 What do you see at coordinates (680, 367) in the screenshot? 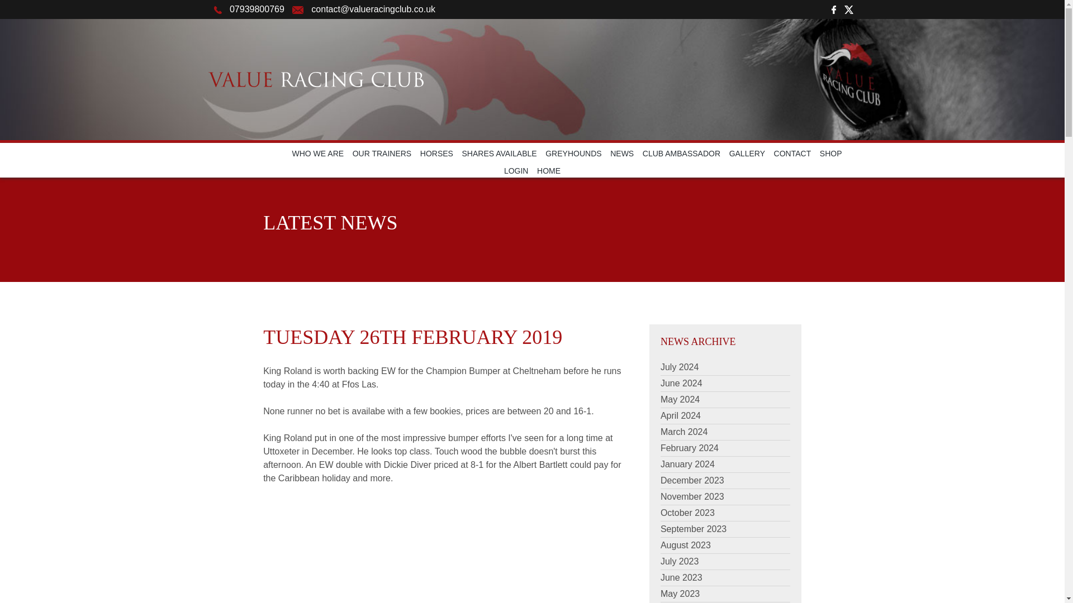
I see `July 2024` at bounding box center [680, 367].